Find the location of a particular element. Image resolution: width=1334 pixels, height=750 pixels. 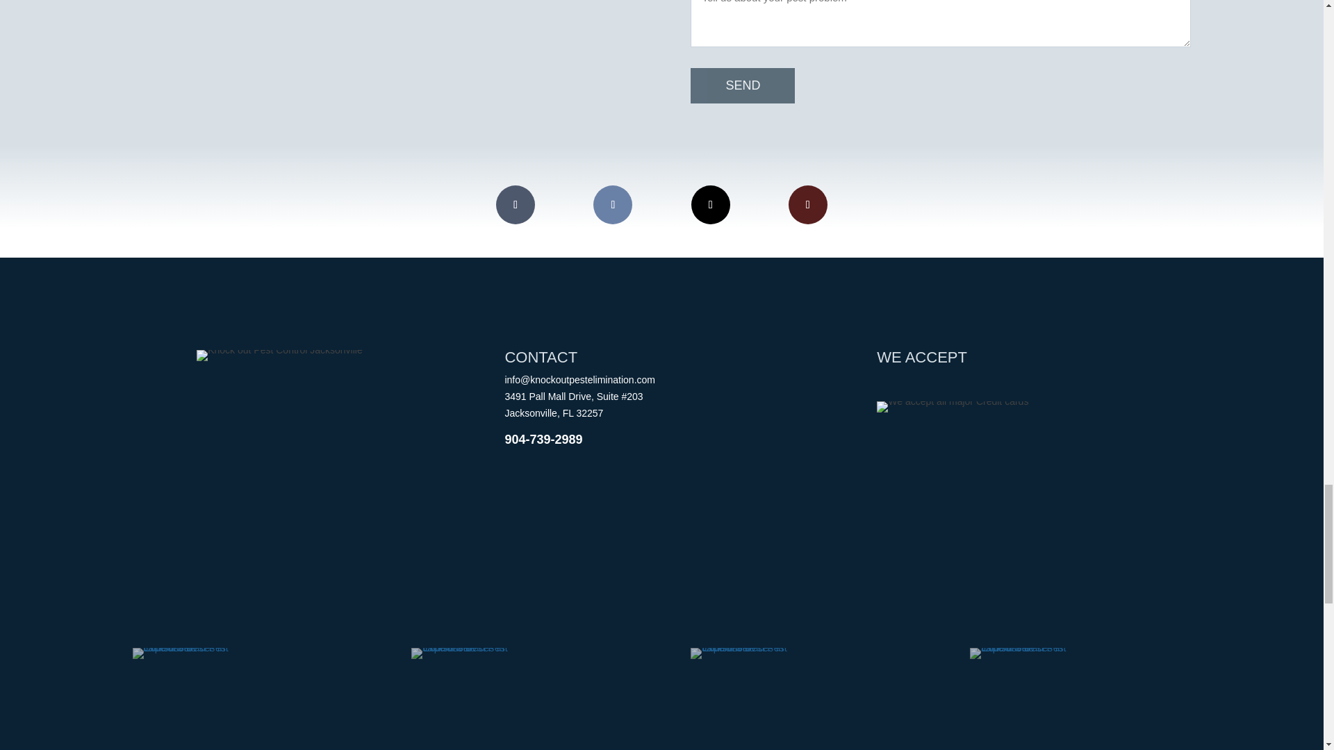

Knock out Pest Control Jacksonville is located at coordinates (279, 356).